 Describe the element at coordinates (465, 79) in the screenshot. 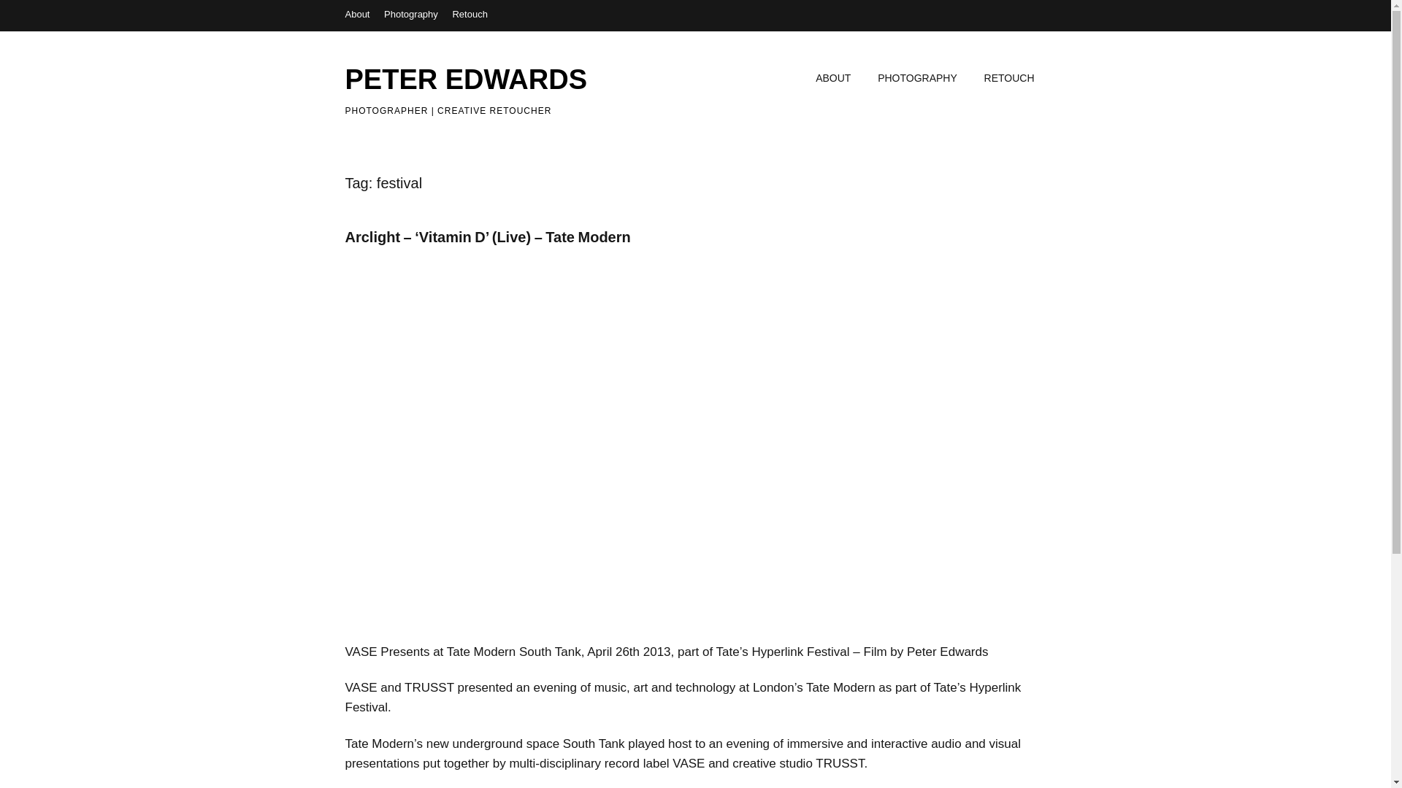

I see `PETER EDWARDS` at that location.